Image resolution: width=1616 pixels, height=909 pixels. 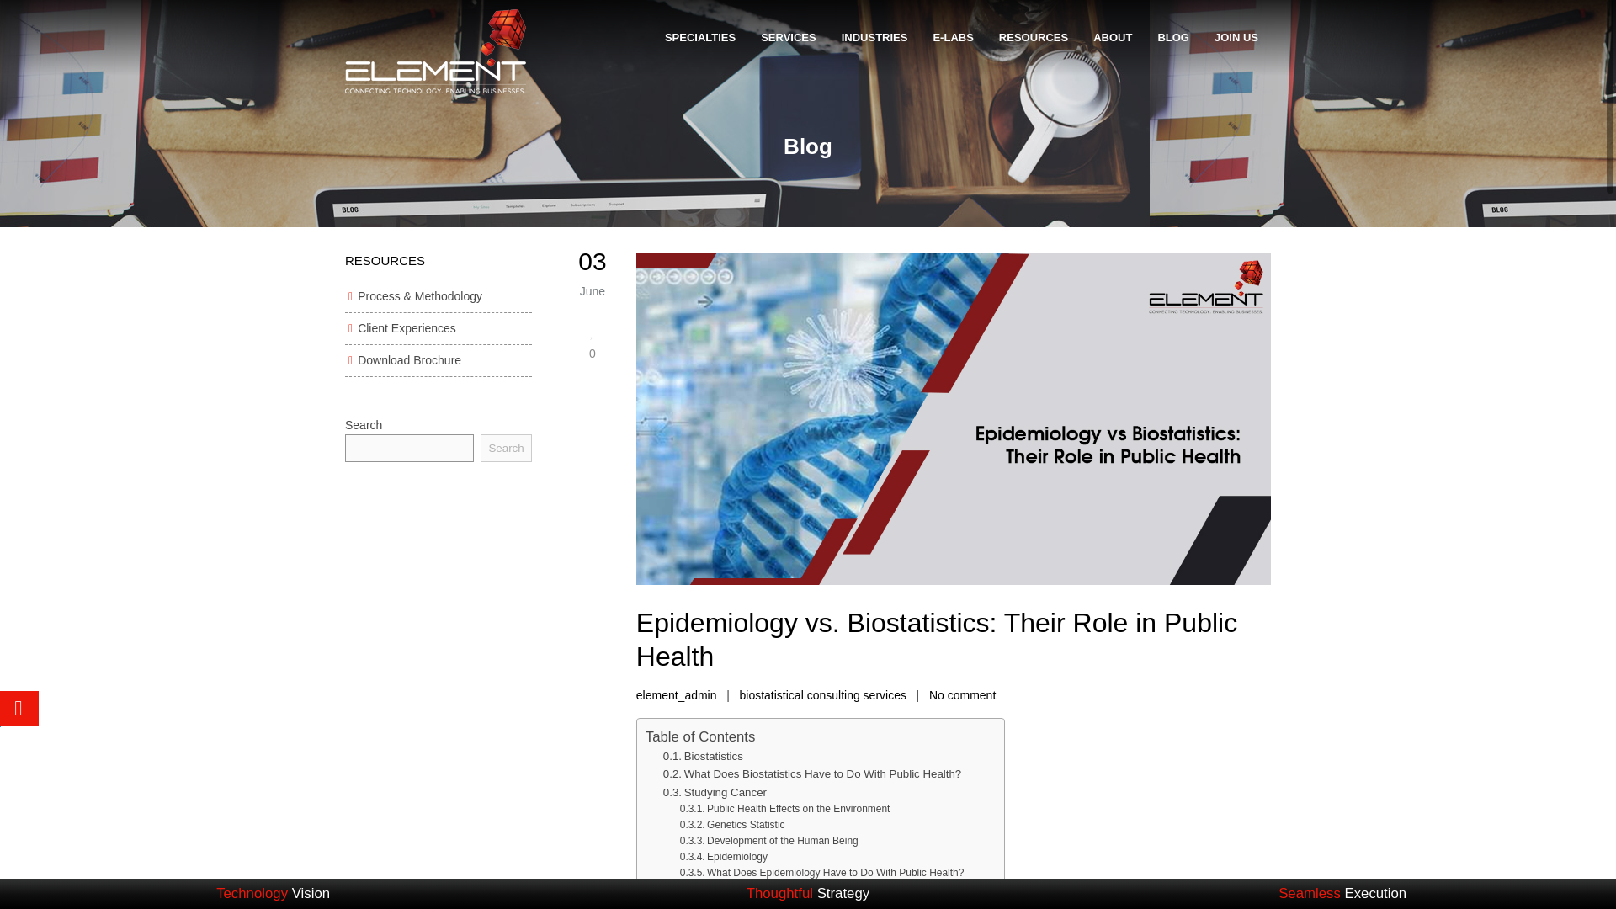 I want to click on SERVICES, so click(x=788, y=37).